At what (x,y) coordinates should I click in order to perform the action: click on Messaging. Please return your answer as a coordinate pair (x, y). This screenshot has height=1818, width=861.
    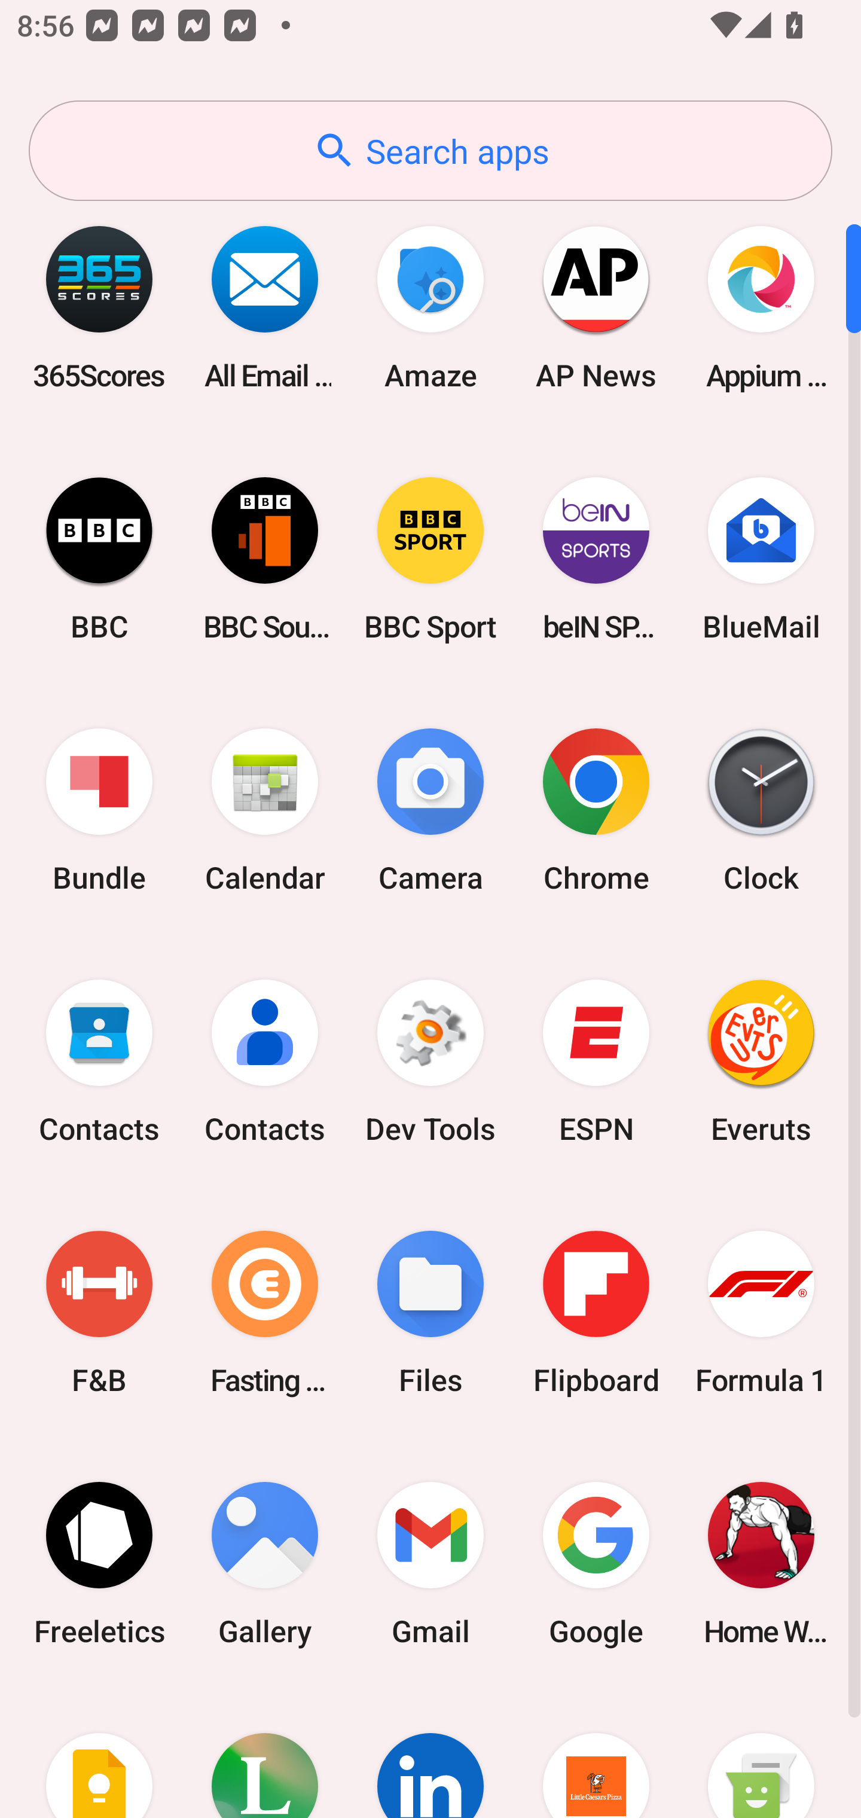
    Looking at the image, I should click on (761, 1753).